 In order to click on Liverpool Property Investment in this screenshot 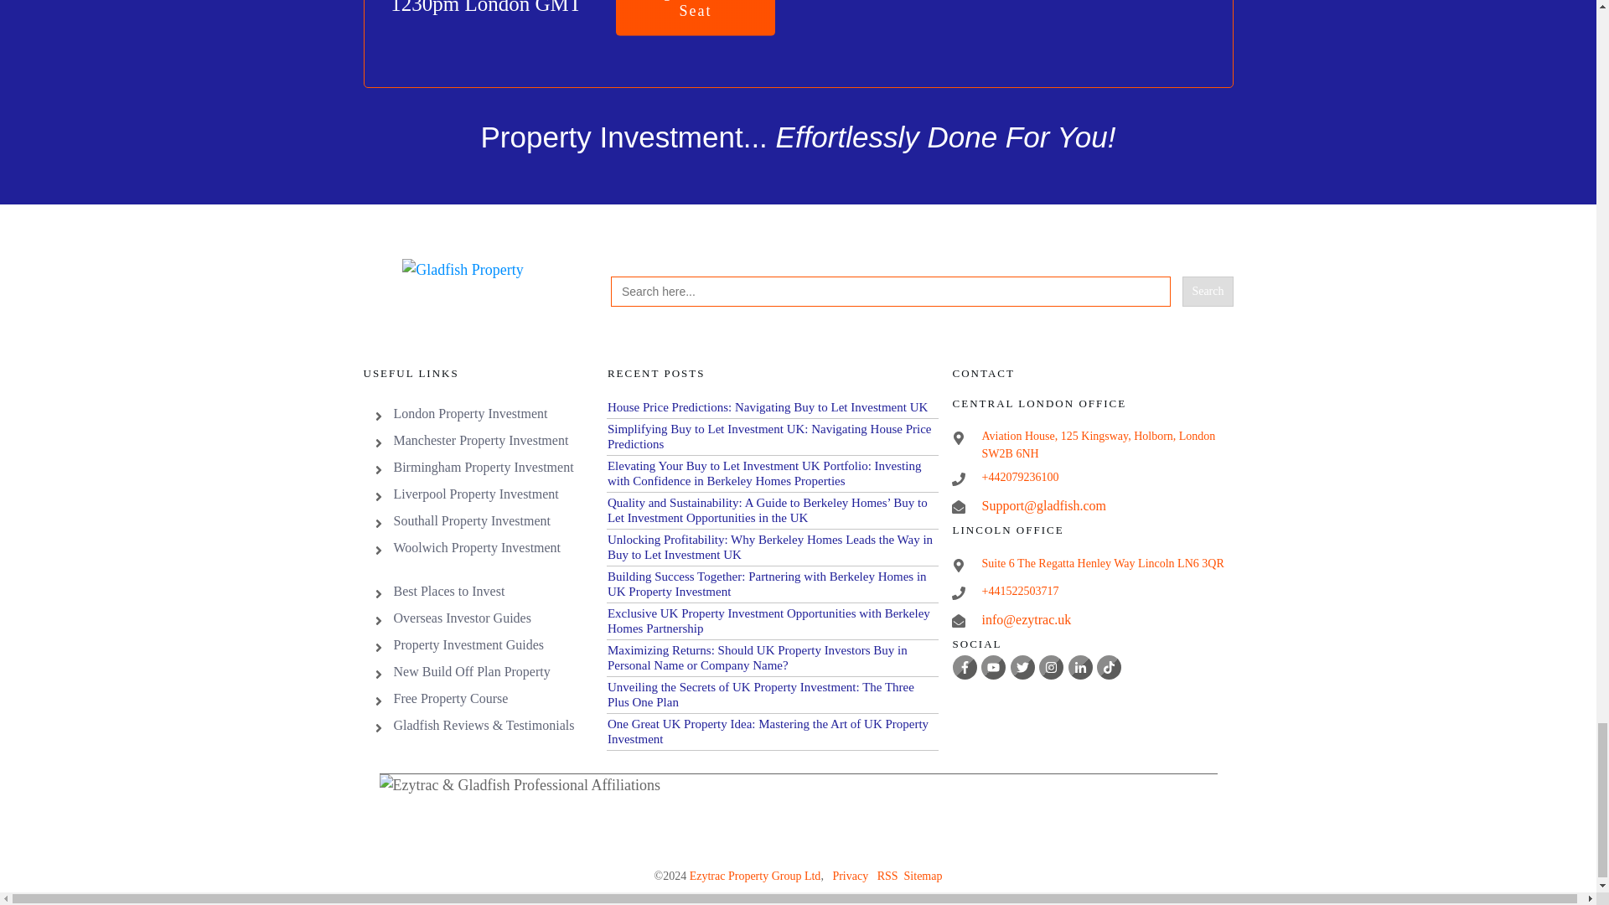, I will do `click(476, 494)`.